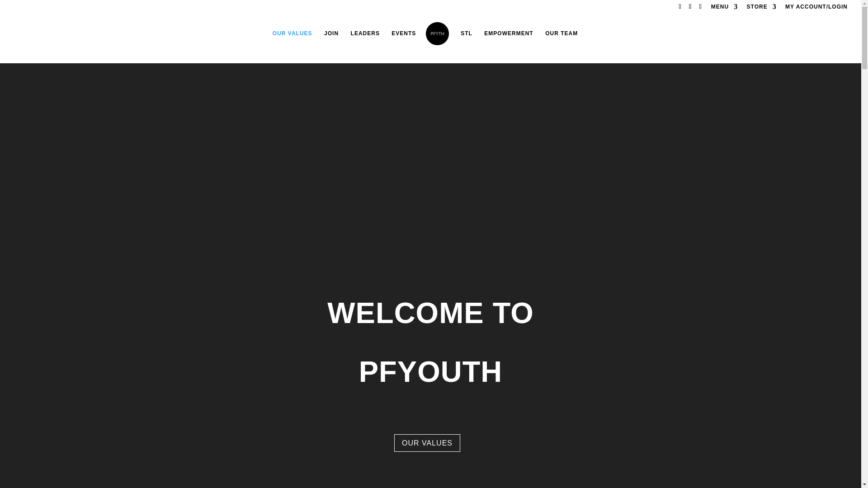 The width and height of the screenshot is (868, 488). Describe the element at coordinates (331, 40) in the screenshot. I see `JOIN` at that location.